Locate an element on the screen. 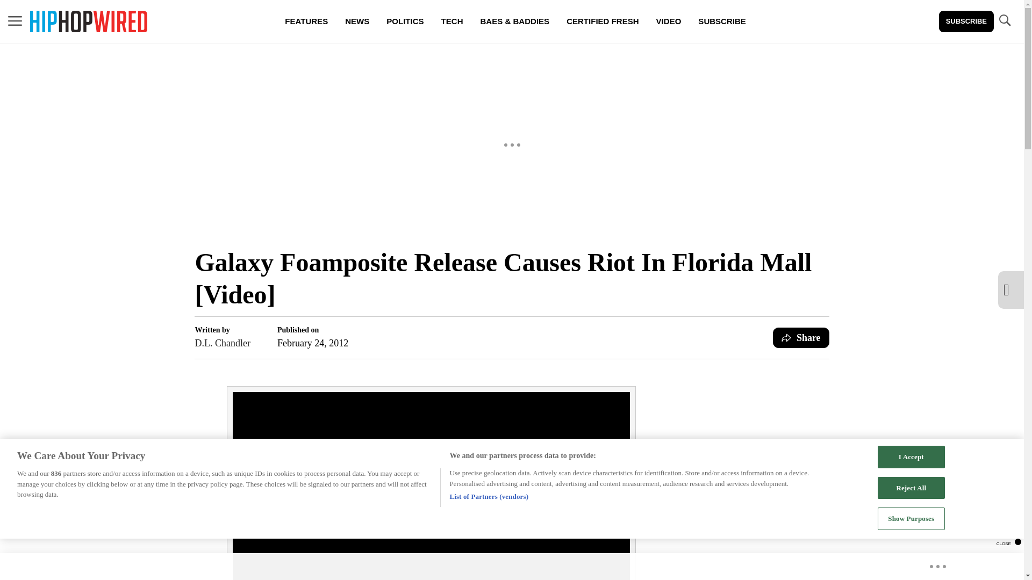 The height and width of the screenshot is (580, 1032). MENU is located at coordinates (15, 20).